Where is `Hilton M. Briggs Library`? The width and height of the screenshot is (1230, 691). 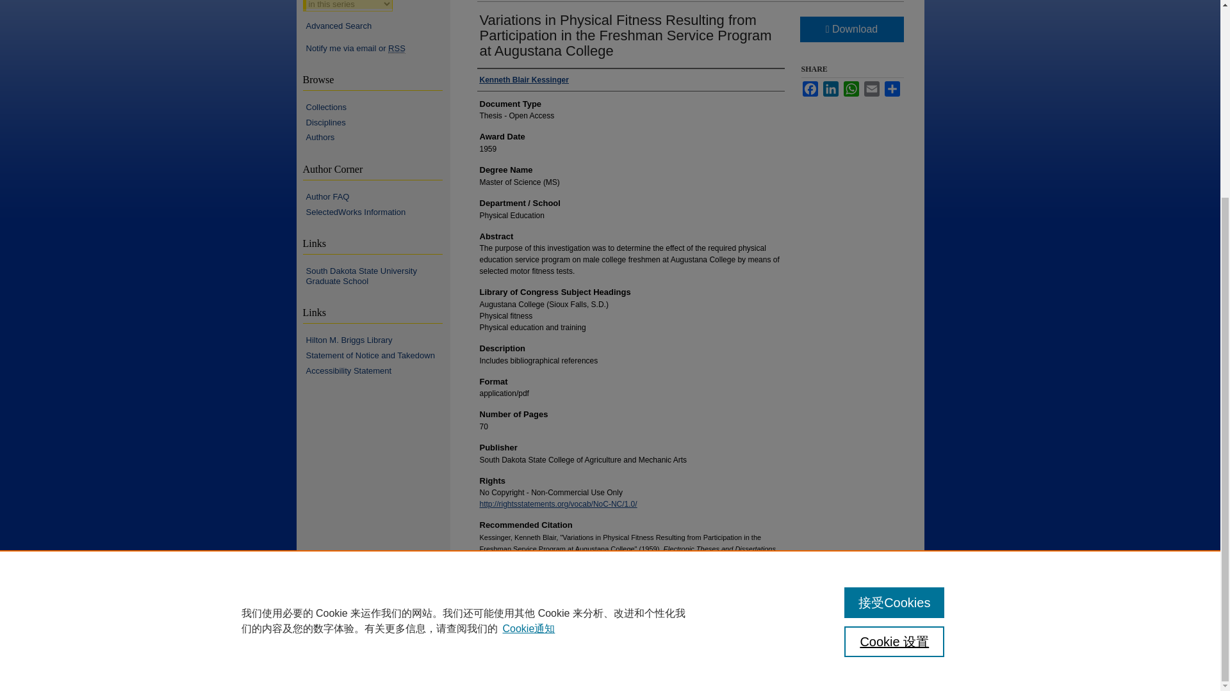 Hilton M. Briggs Library is located at coordinates (378, 340).